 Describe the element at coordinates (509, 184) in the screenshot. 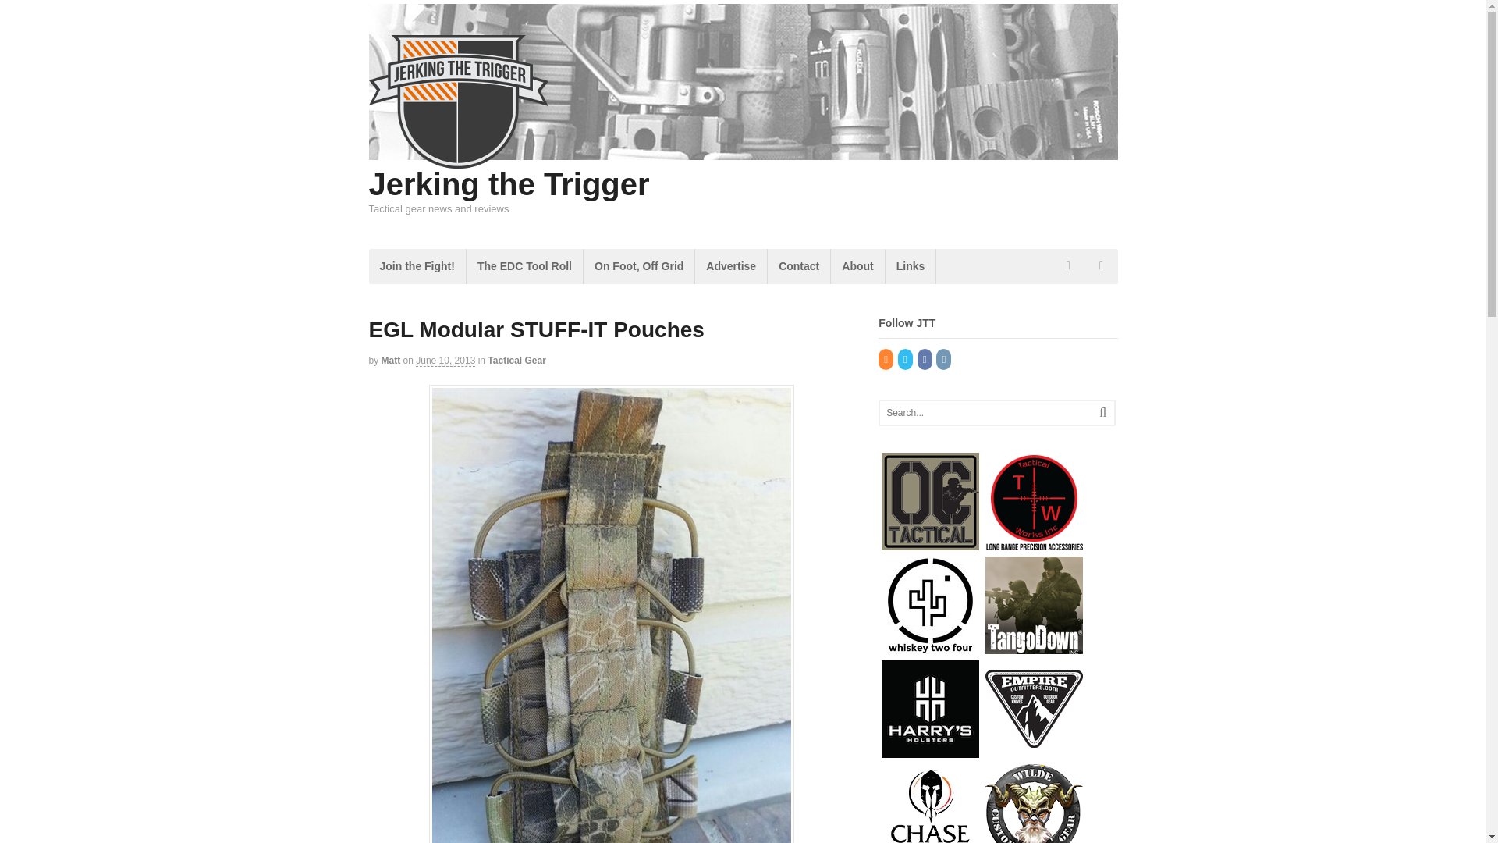

I see `Jerking the Trigger` at that location.